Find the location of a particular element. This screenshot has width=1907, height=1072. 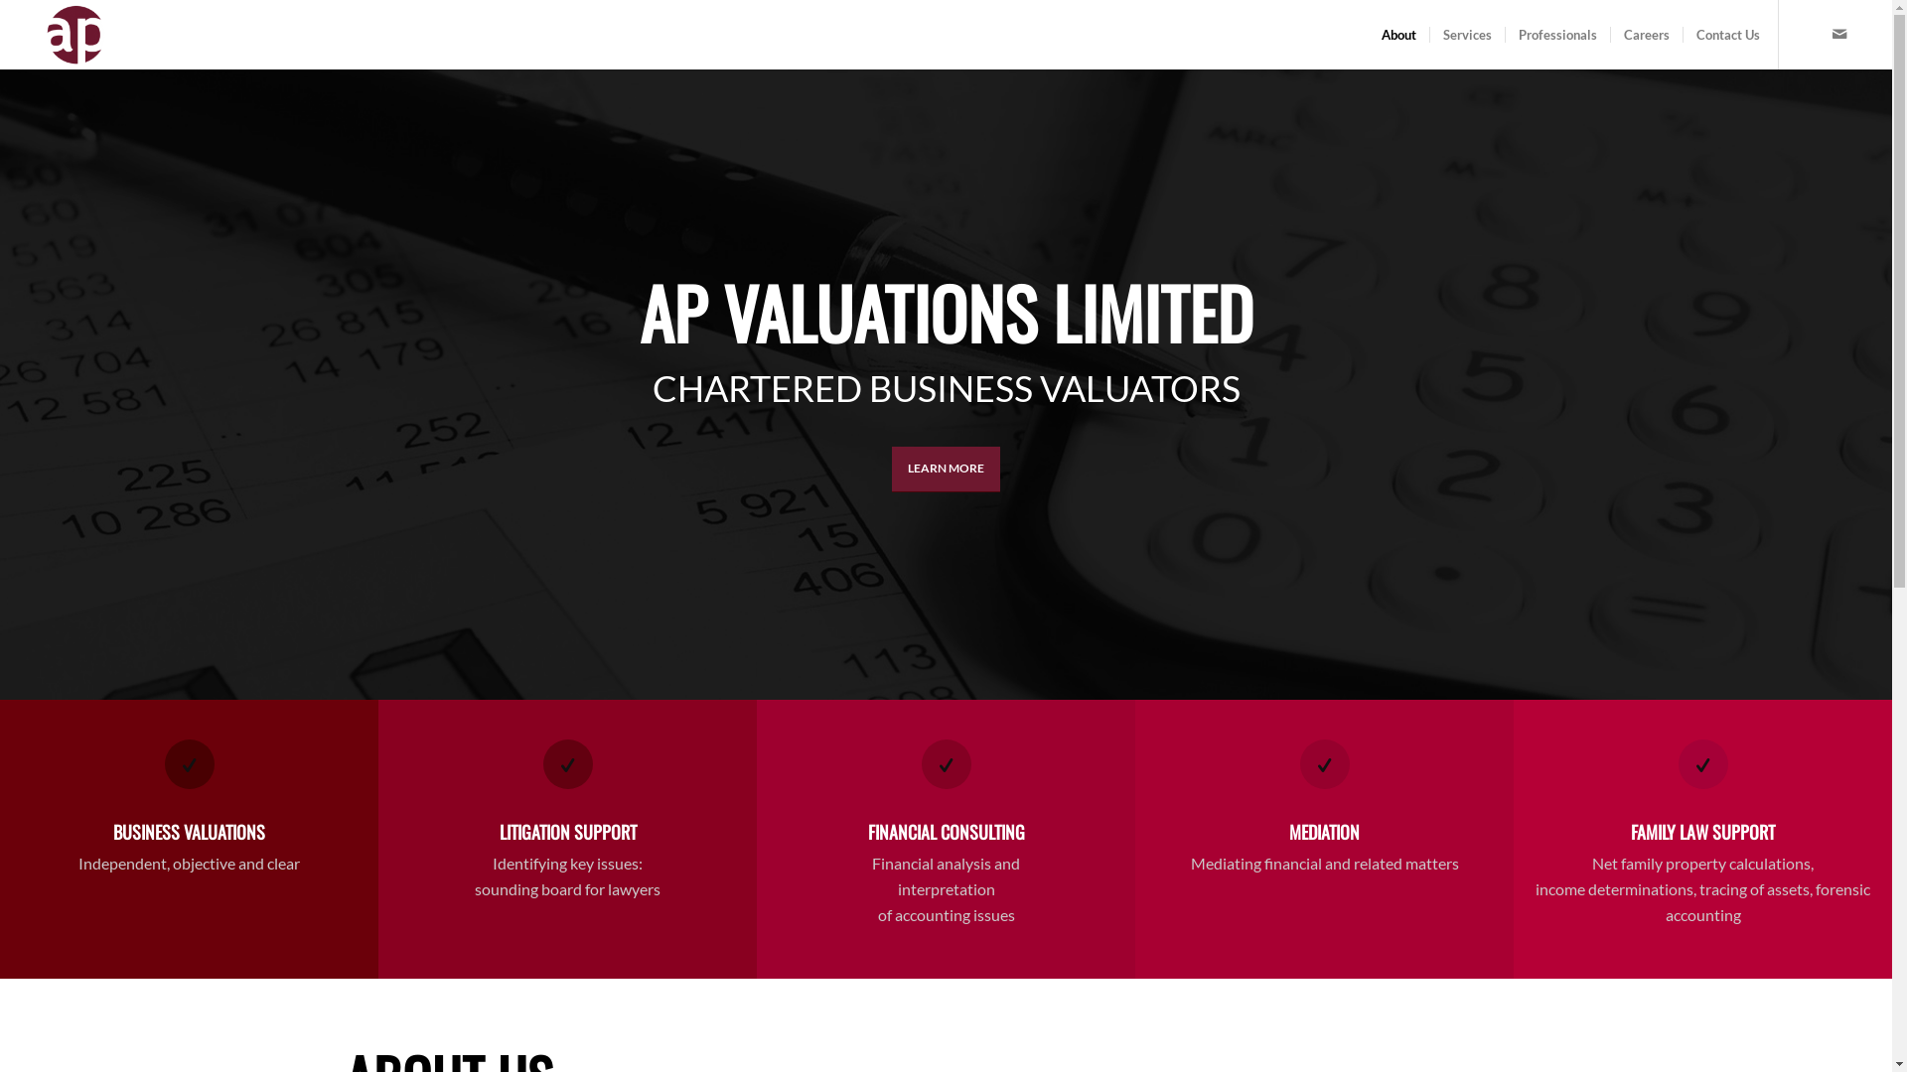

Careers is located at coordinates (1647, 35).